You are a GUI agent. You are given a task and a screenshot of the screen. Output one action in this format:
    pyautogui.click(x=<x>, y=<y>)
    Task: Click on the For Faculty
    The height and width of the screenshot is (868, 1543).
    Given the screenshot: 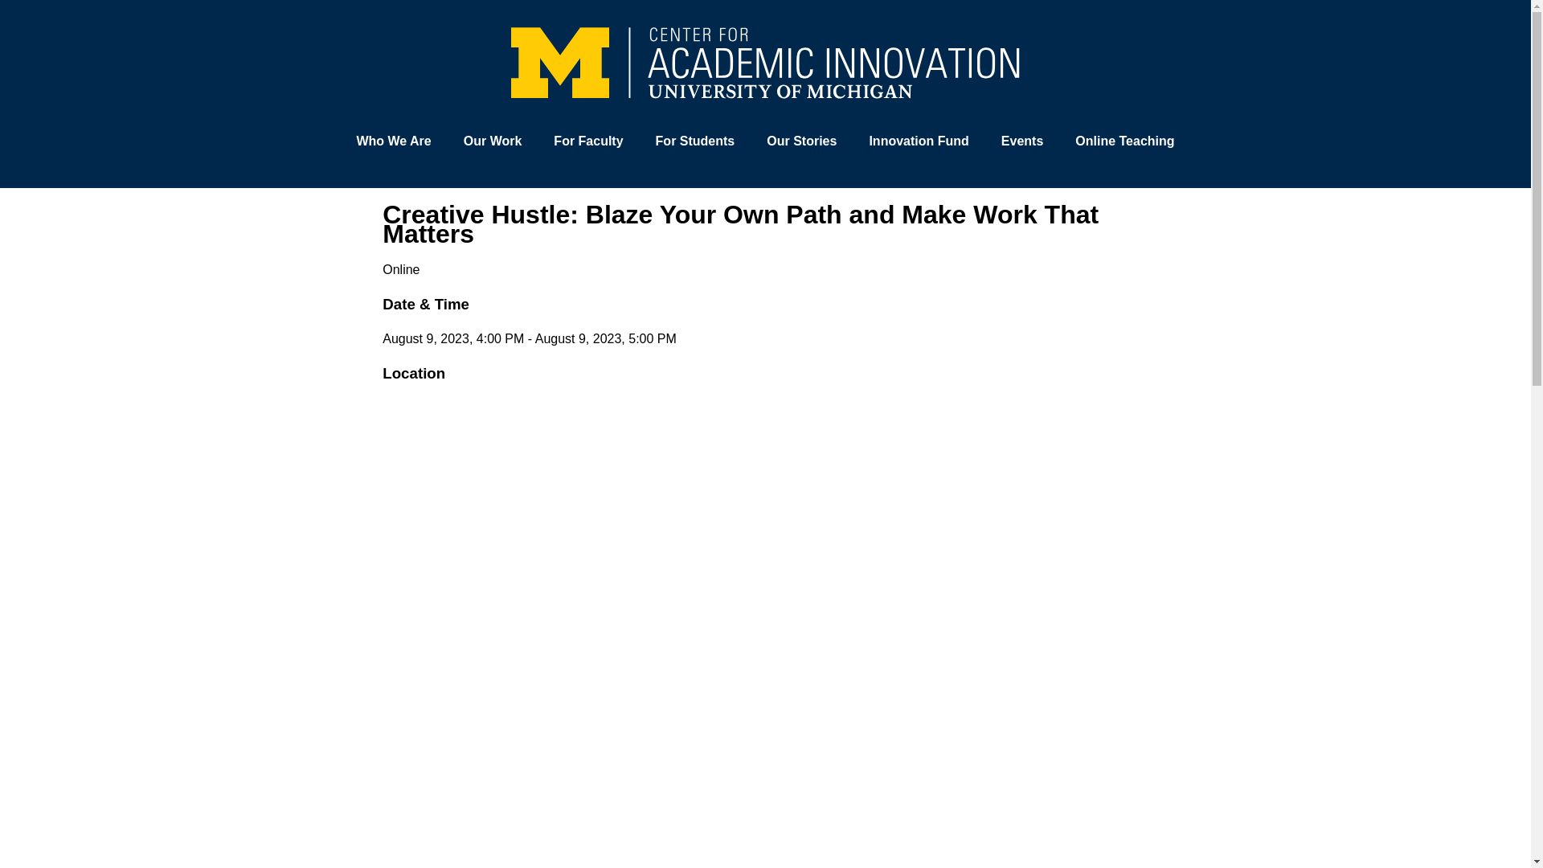 What is the action you would take?
    pyautogui.click(x=587, y=140)
    